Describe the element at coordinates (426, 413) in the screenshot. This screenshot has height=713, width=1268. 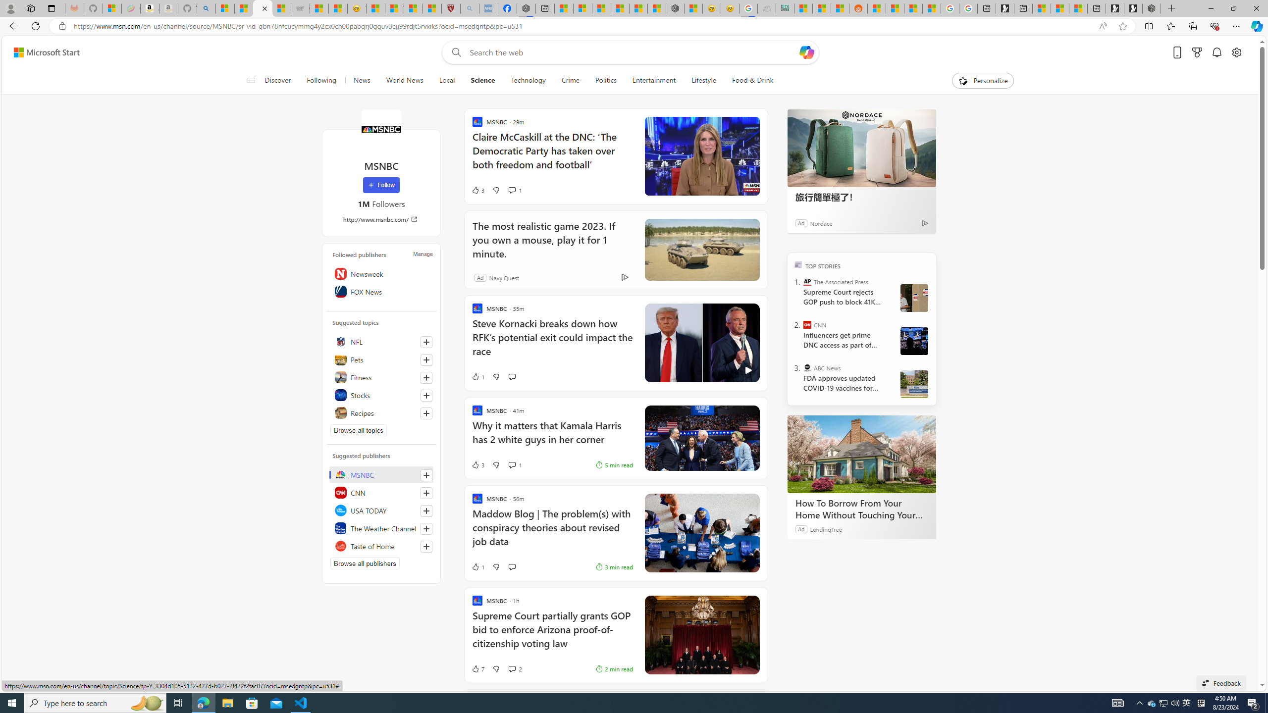
I see `Follow this topic` at that location.